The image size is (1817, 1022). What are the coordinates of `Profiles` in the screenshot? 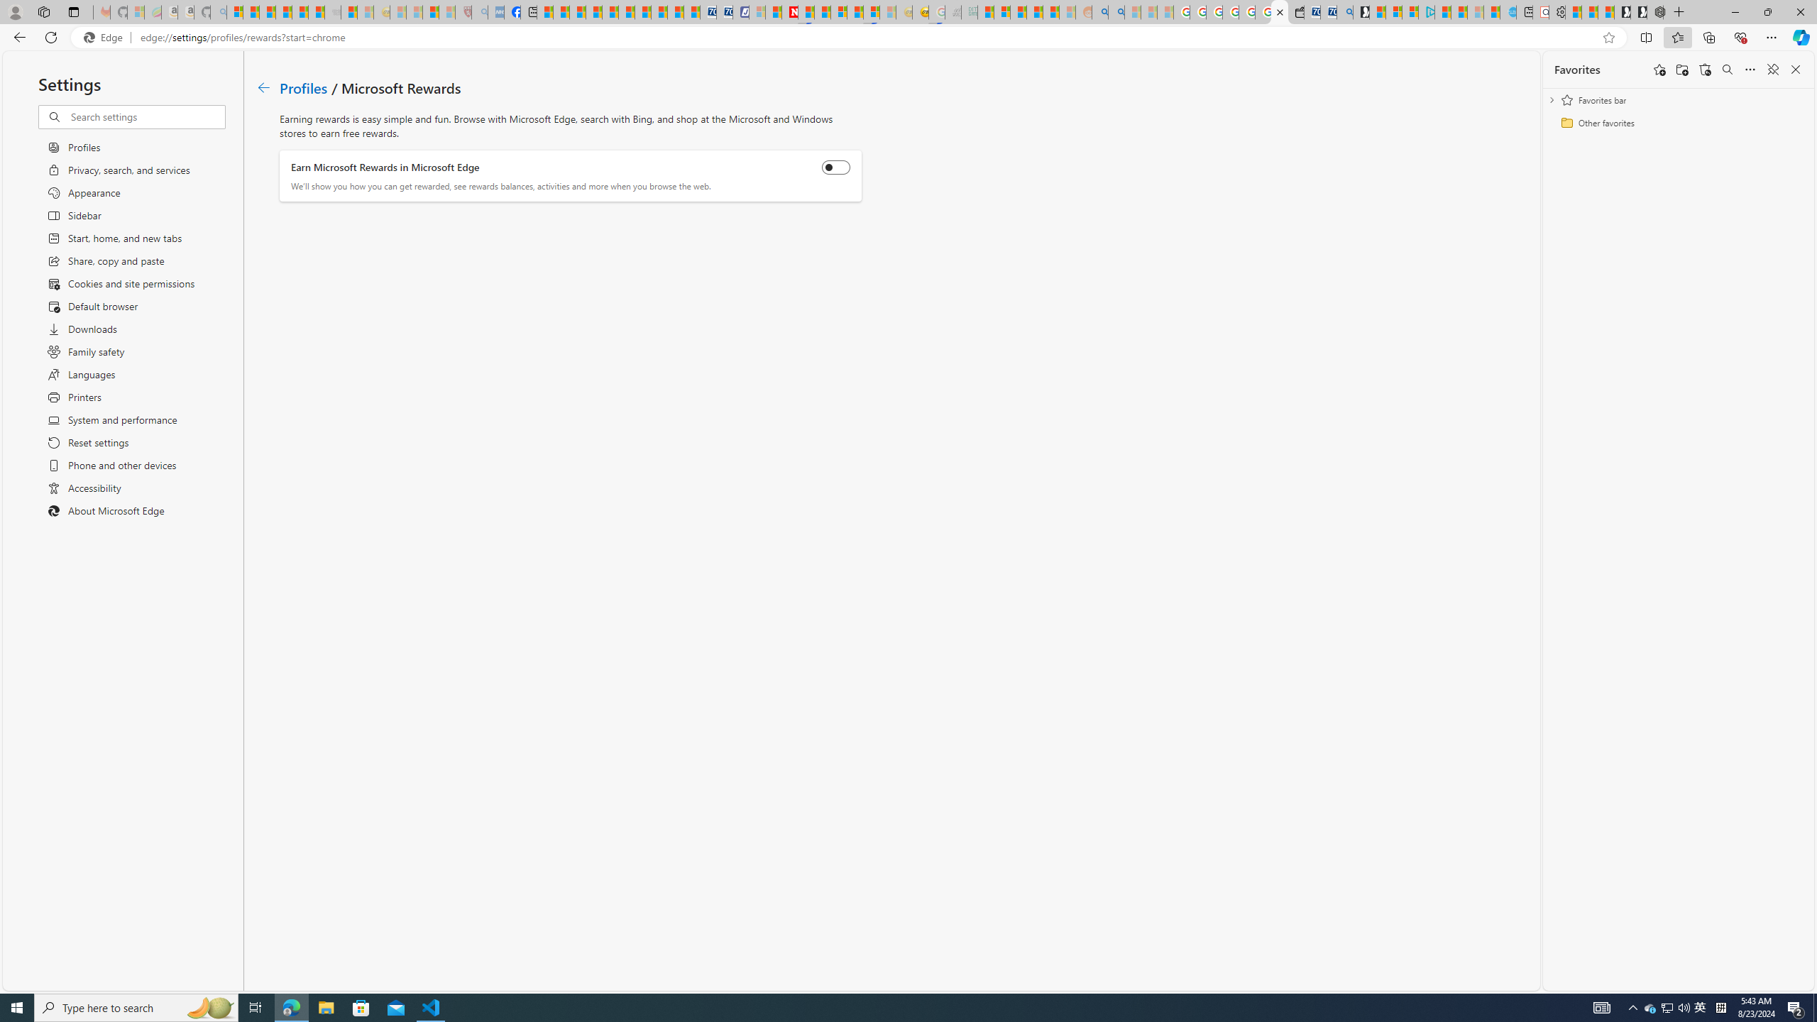 It's located at (304, 87).